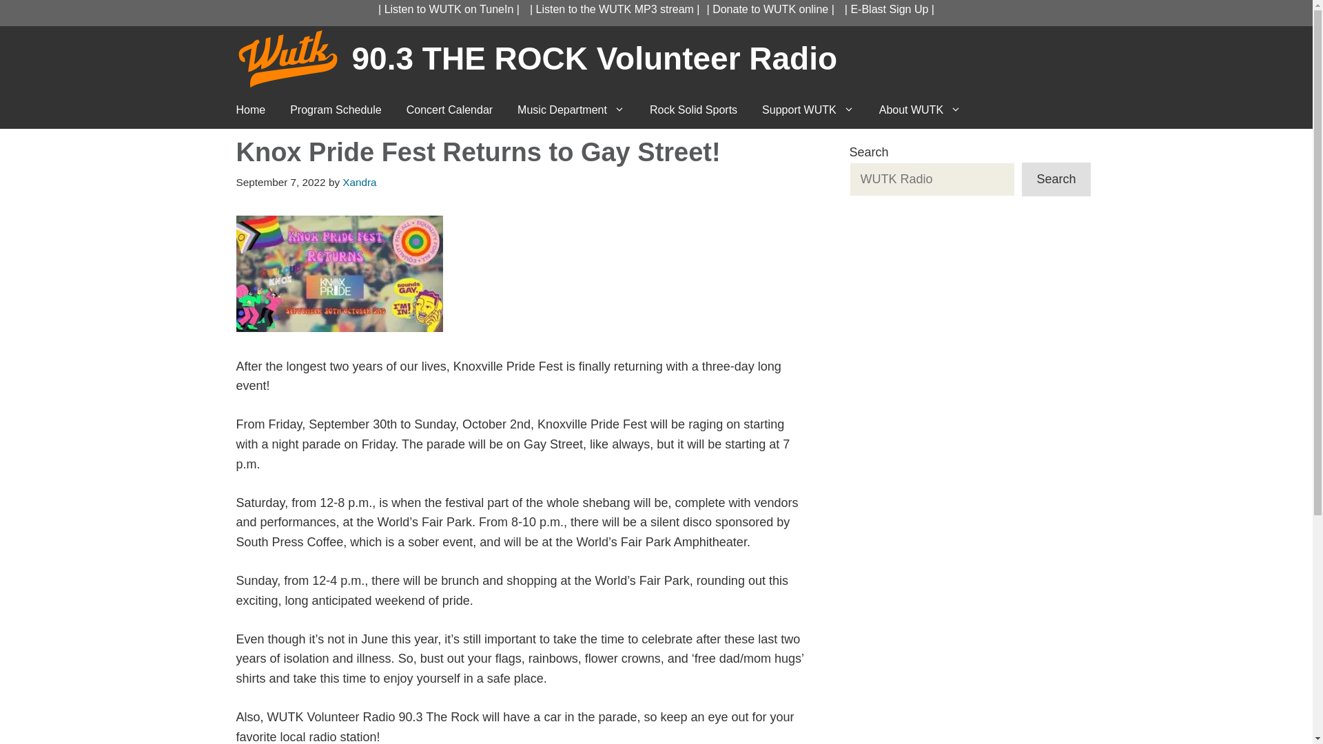 This screenshot has width=1323, height=744. I want to click on E-Blast Sign Up, so click(889, 9).